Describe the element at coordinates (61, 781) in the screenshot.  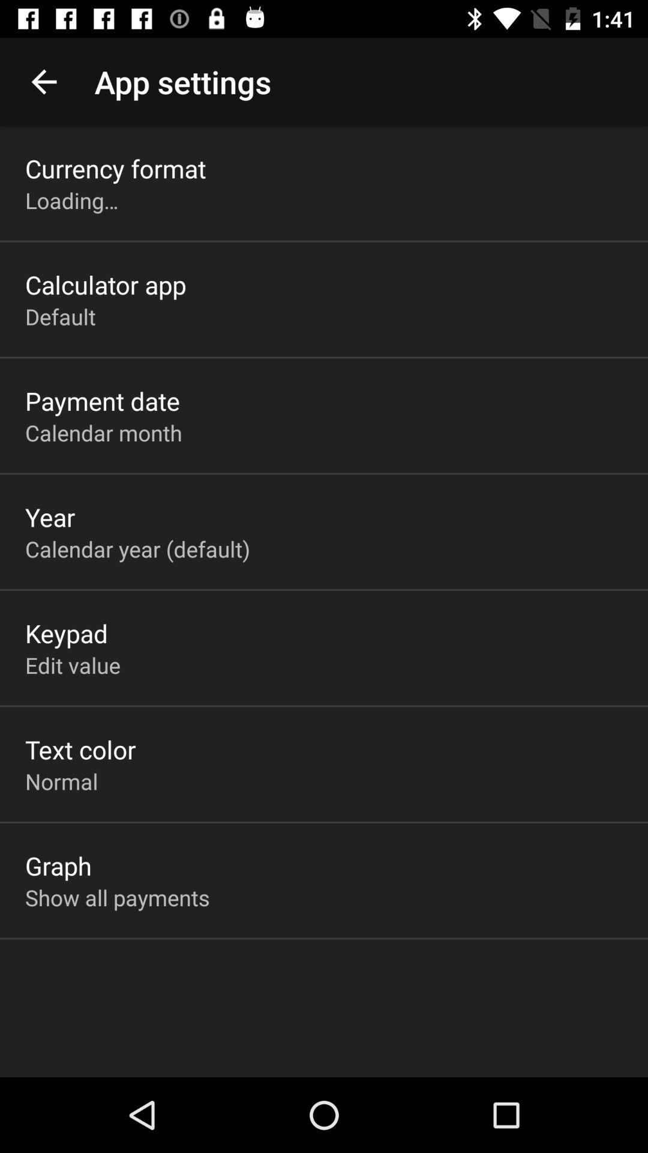
I see `tap item above the graph item` at that location.